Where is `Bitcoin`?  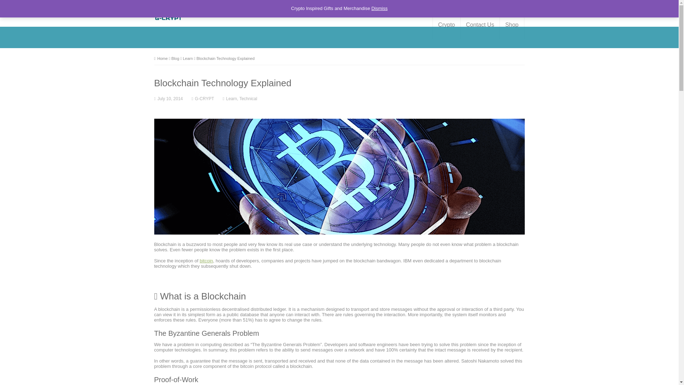
Bitcoin is located at coordinates (162, 5).